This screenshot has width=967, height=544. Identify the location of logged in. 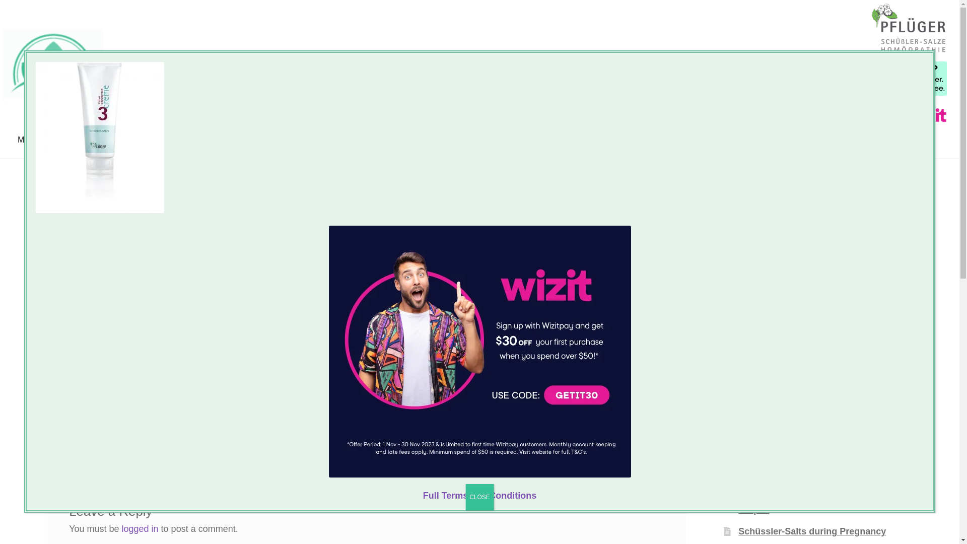
(140, 529).